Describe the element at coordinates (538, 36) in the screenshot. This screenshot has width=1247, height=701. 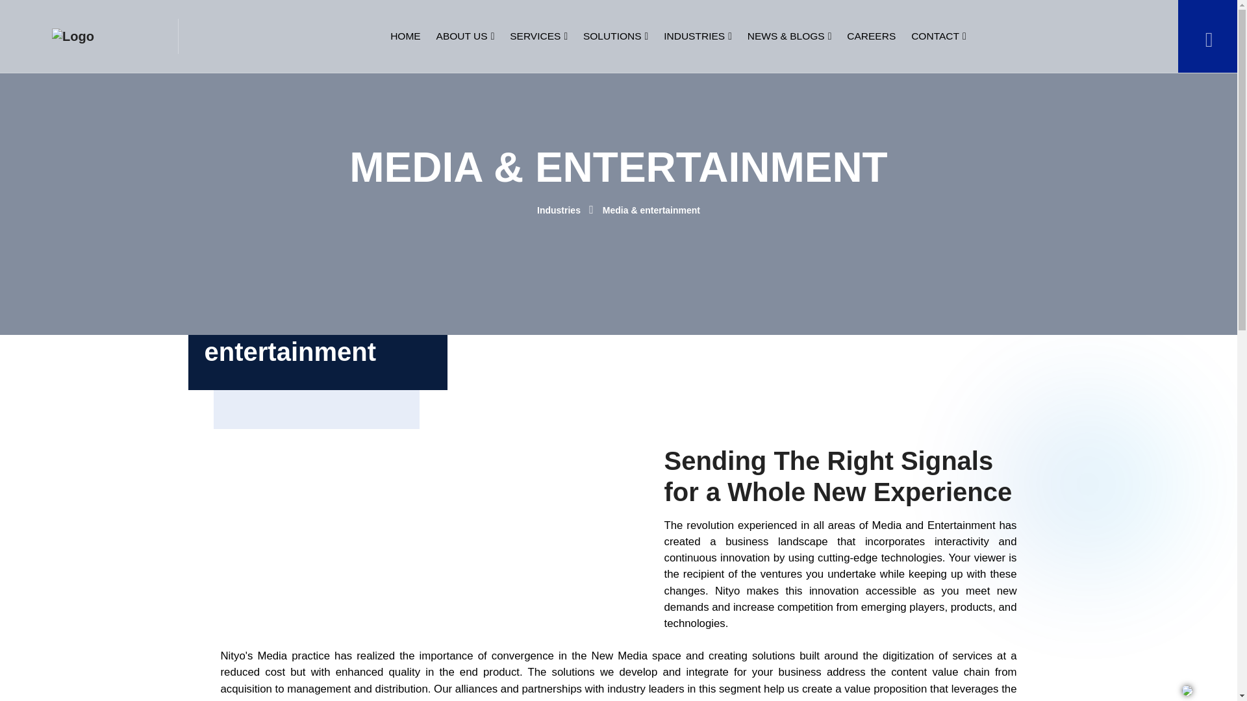
I see `SERVICES` at that location.